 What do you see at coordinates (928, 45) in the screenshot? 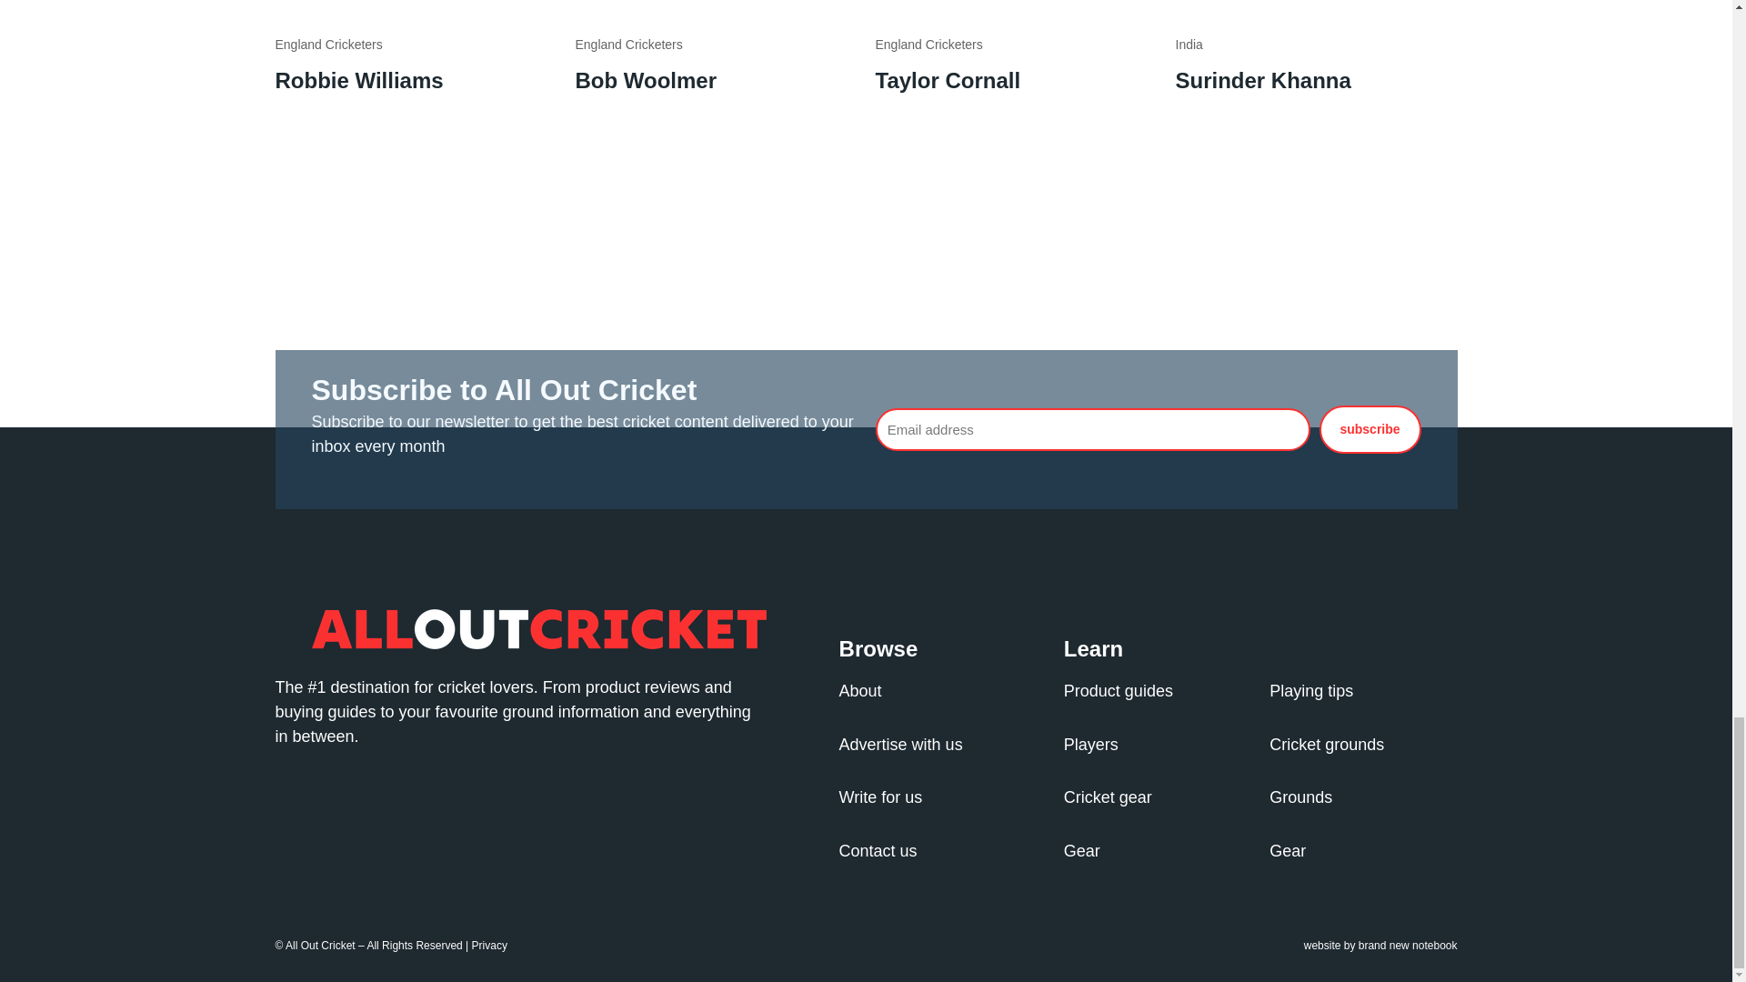
I see `England Cricketers` at bounding box center [928, 45].